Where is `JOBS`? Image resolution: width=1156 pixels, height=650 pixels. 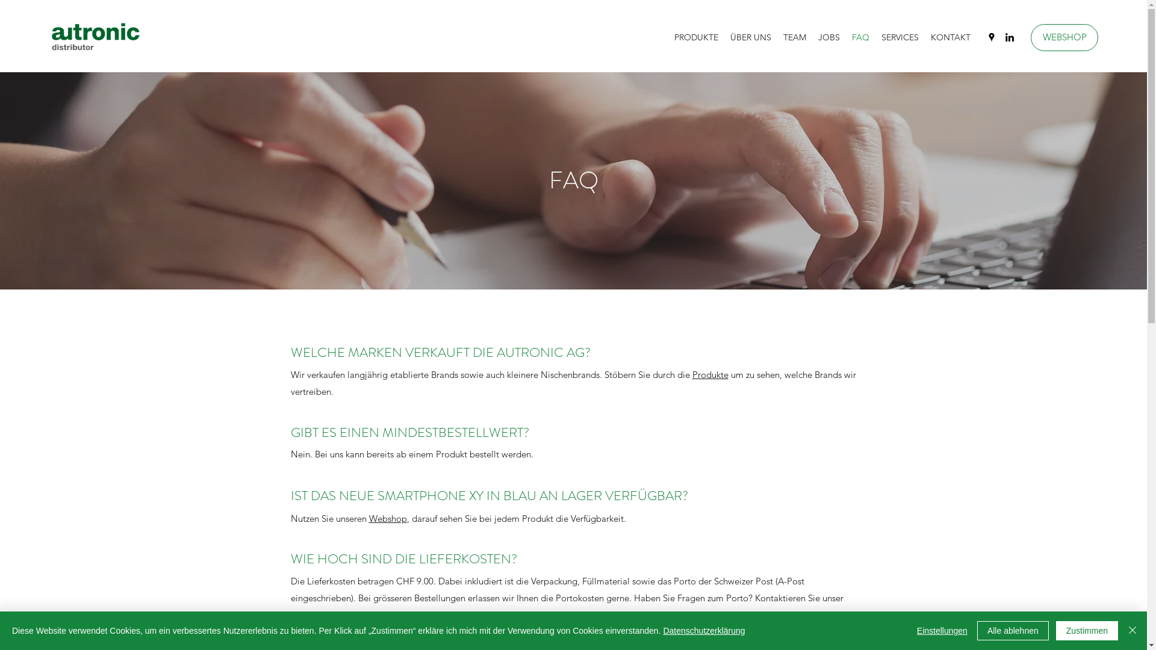 JOBS is located at coordinates (829, 37).